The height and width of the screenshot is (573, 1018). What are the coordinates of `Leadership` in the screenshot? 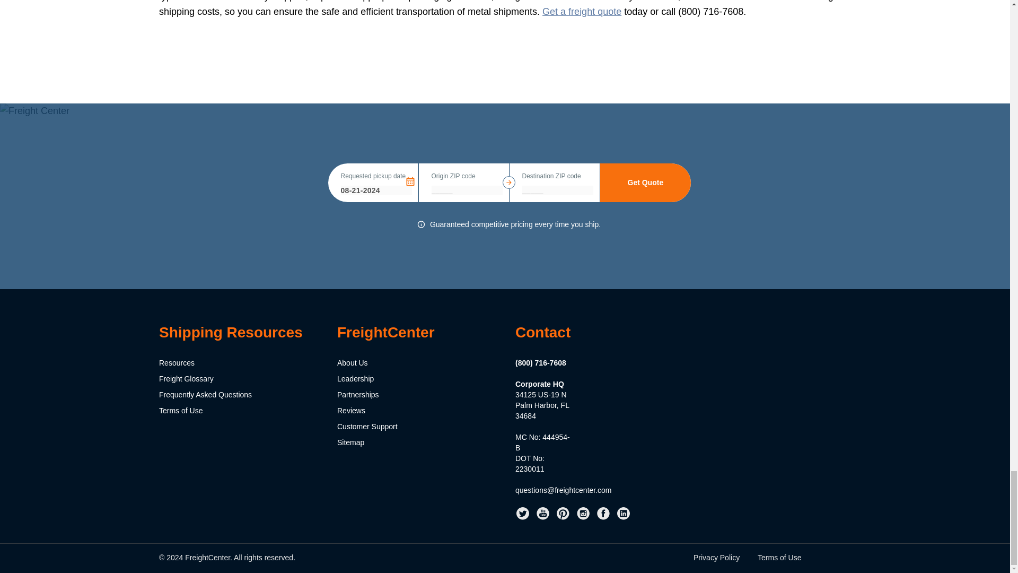 It's located at (355, 379).